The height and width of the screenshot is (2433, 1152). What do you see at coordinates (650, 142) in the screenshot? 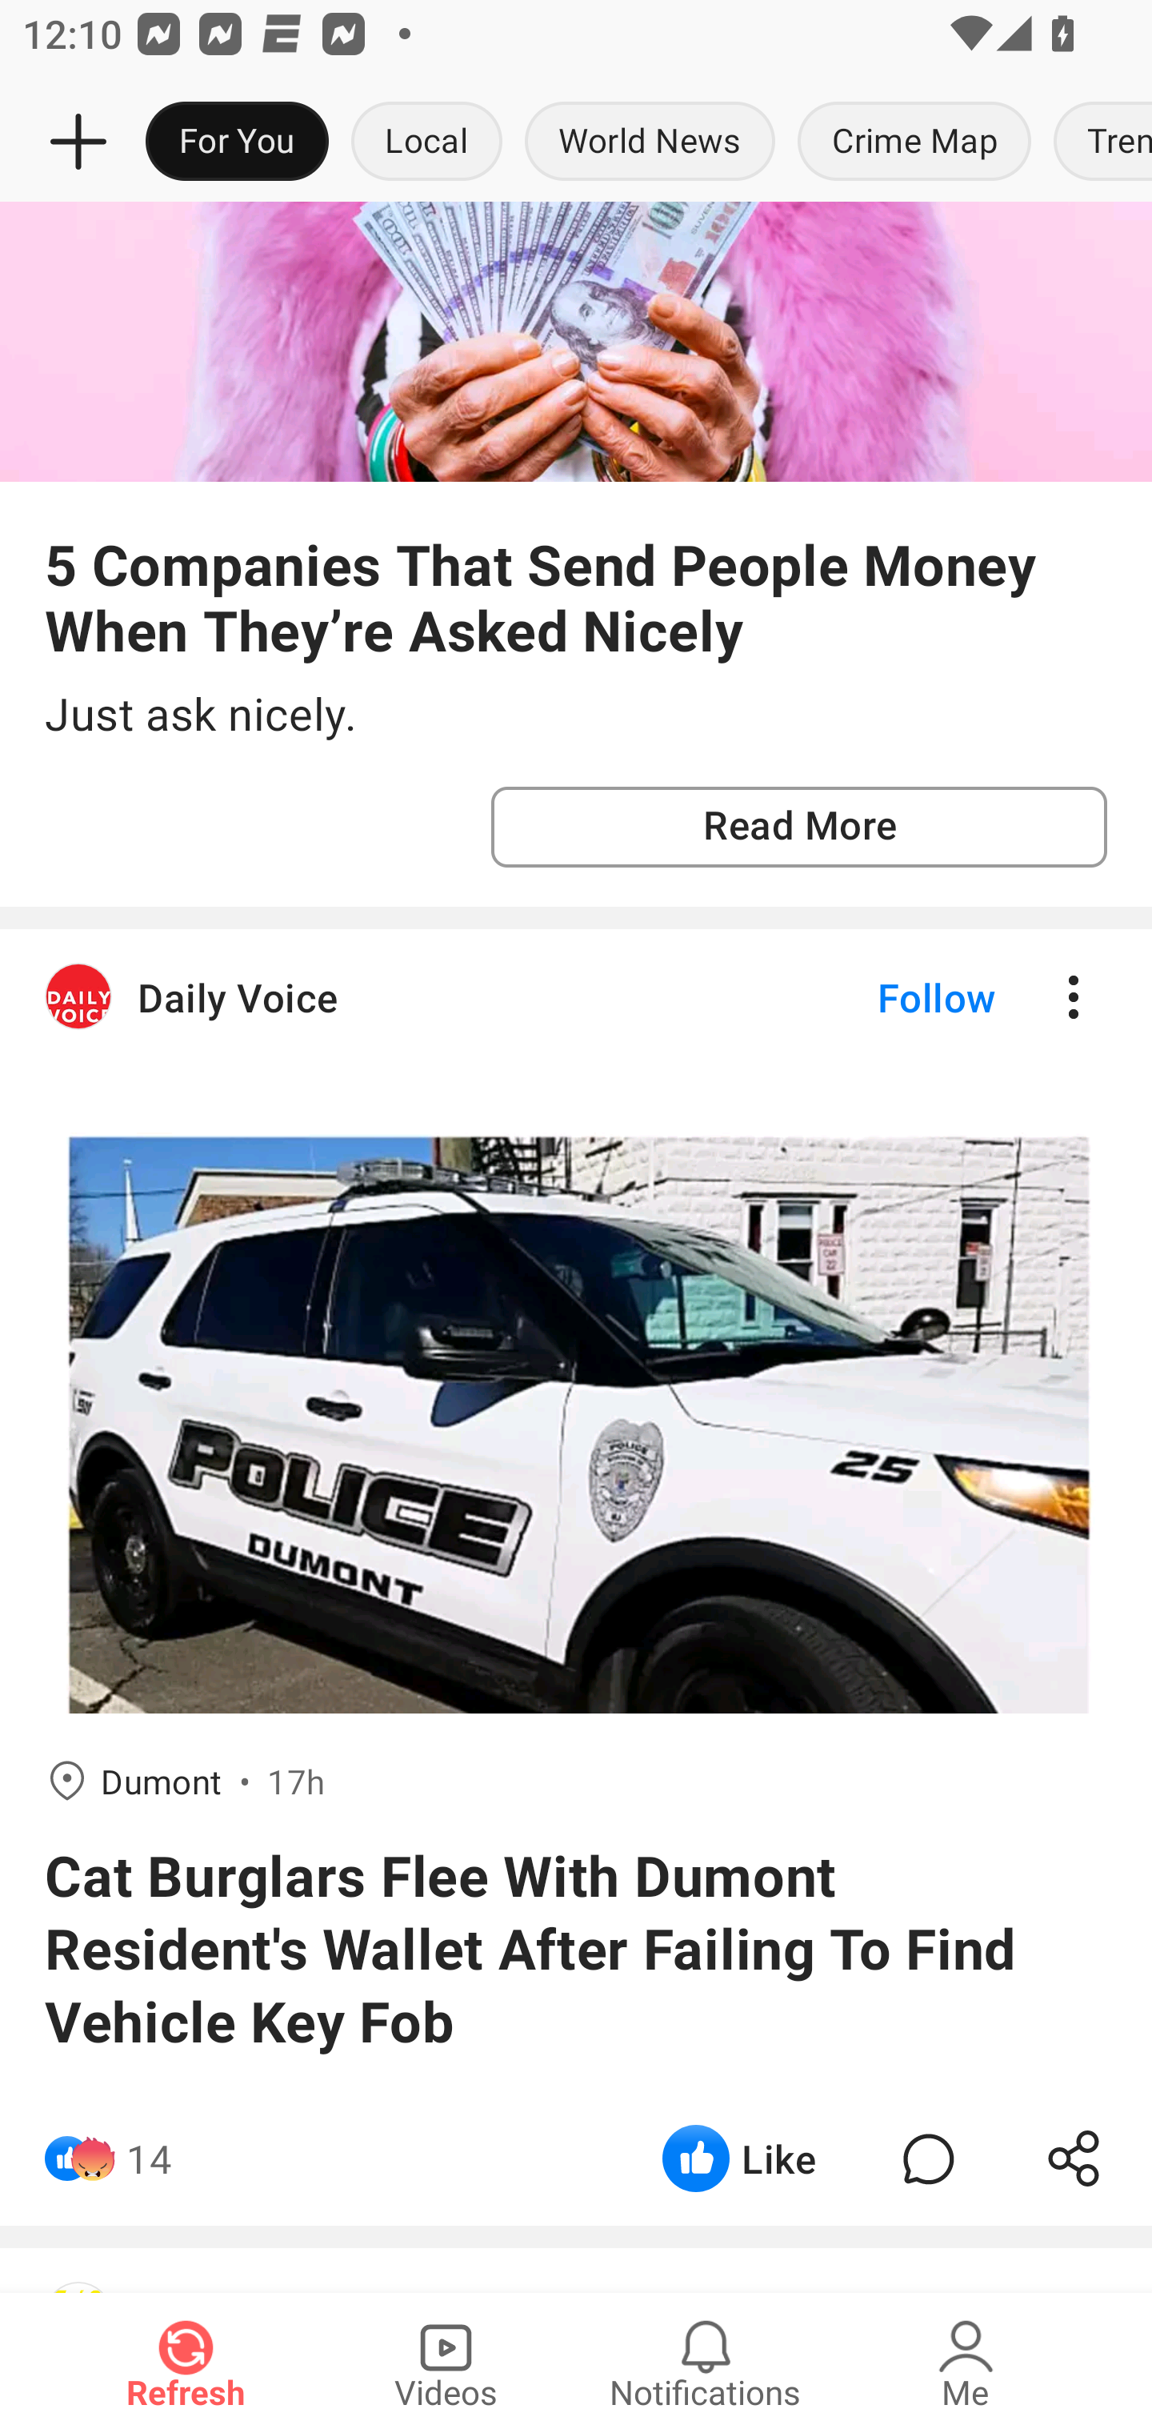
I see `World News` at bounding box center [650, 142].